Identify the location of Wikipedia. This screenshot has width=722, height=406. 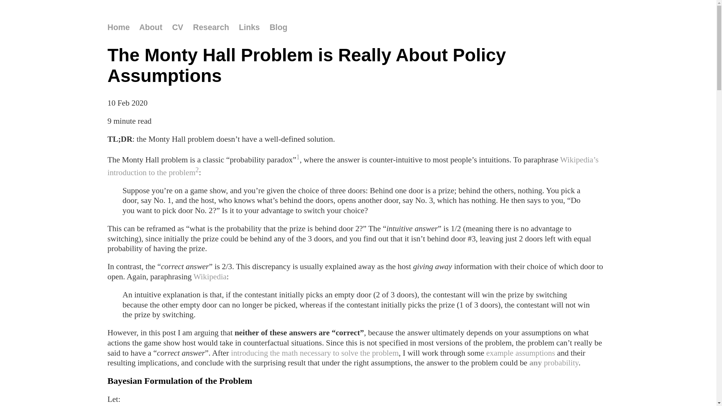
(210, 277).